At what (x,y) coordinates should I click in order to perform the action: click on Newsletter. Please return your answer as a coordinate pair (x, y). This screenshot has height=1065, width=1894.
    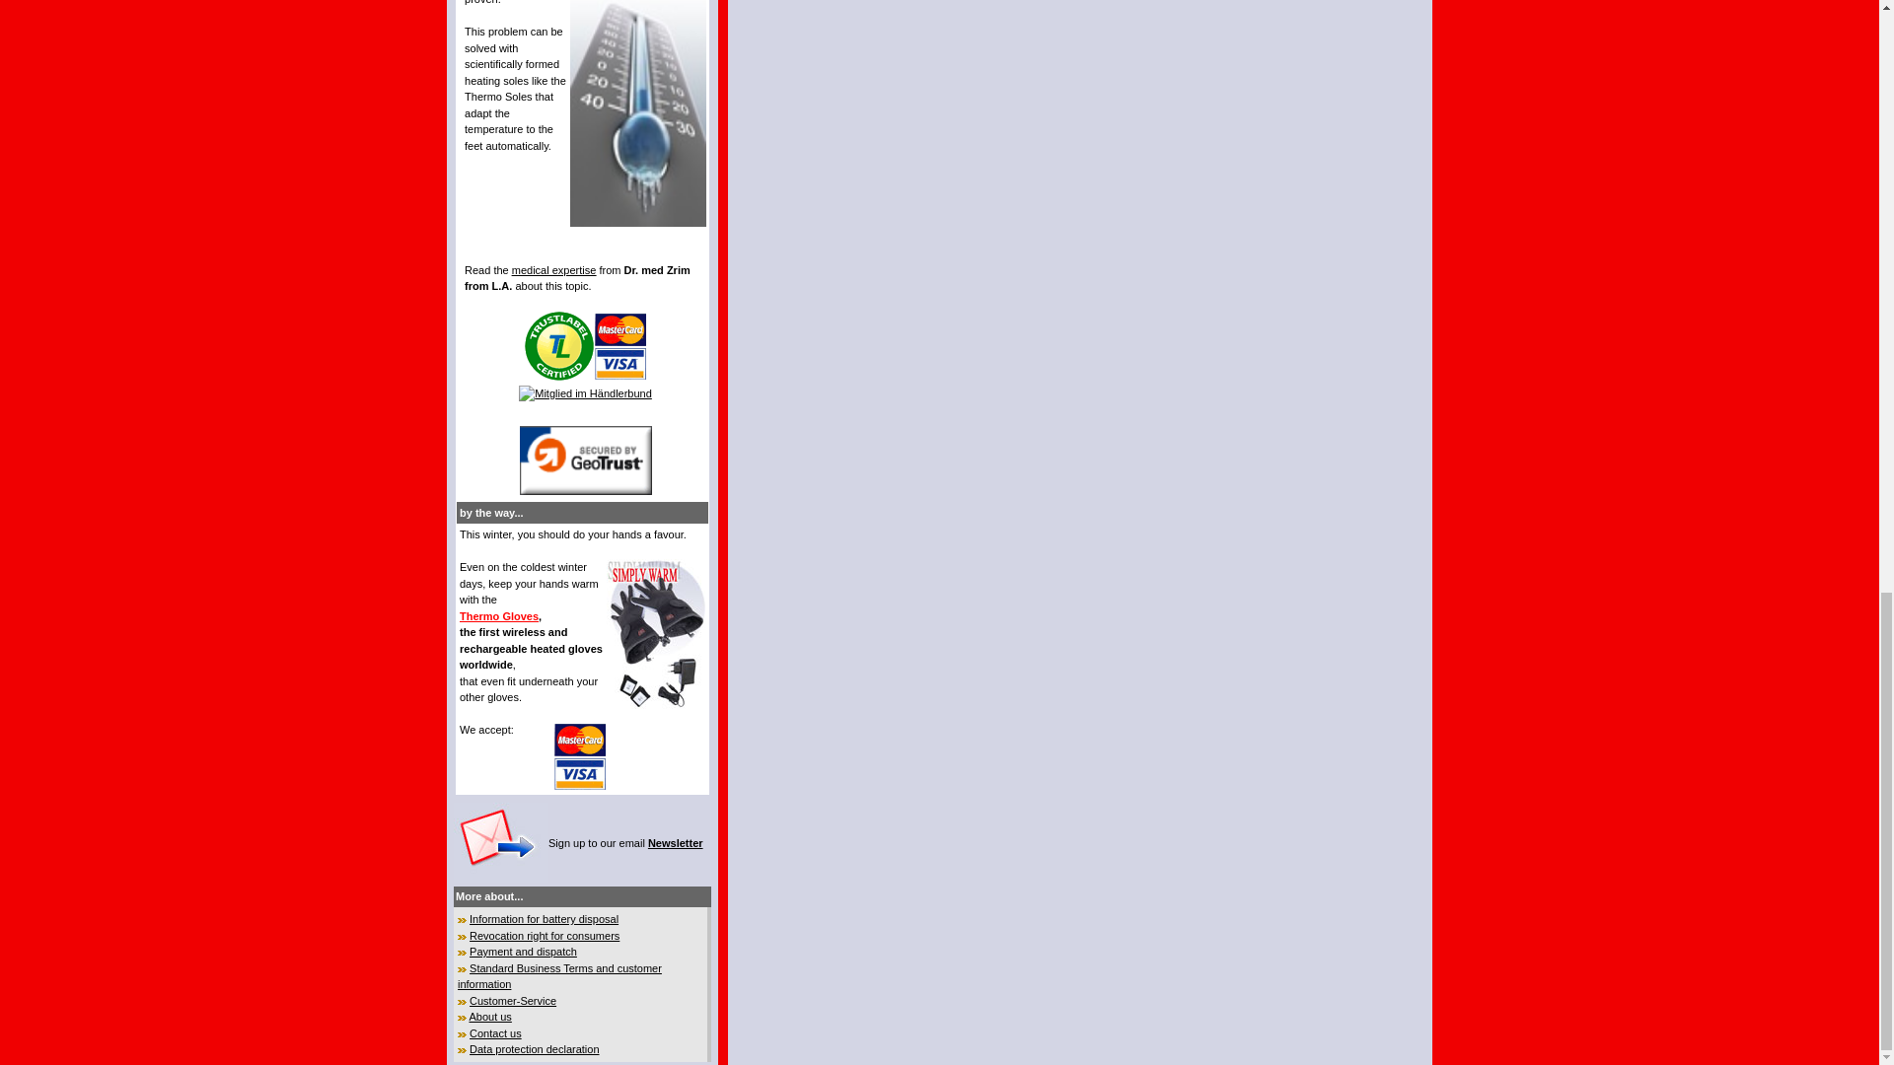
    Looking at the image, I should click on (675, 842).